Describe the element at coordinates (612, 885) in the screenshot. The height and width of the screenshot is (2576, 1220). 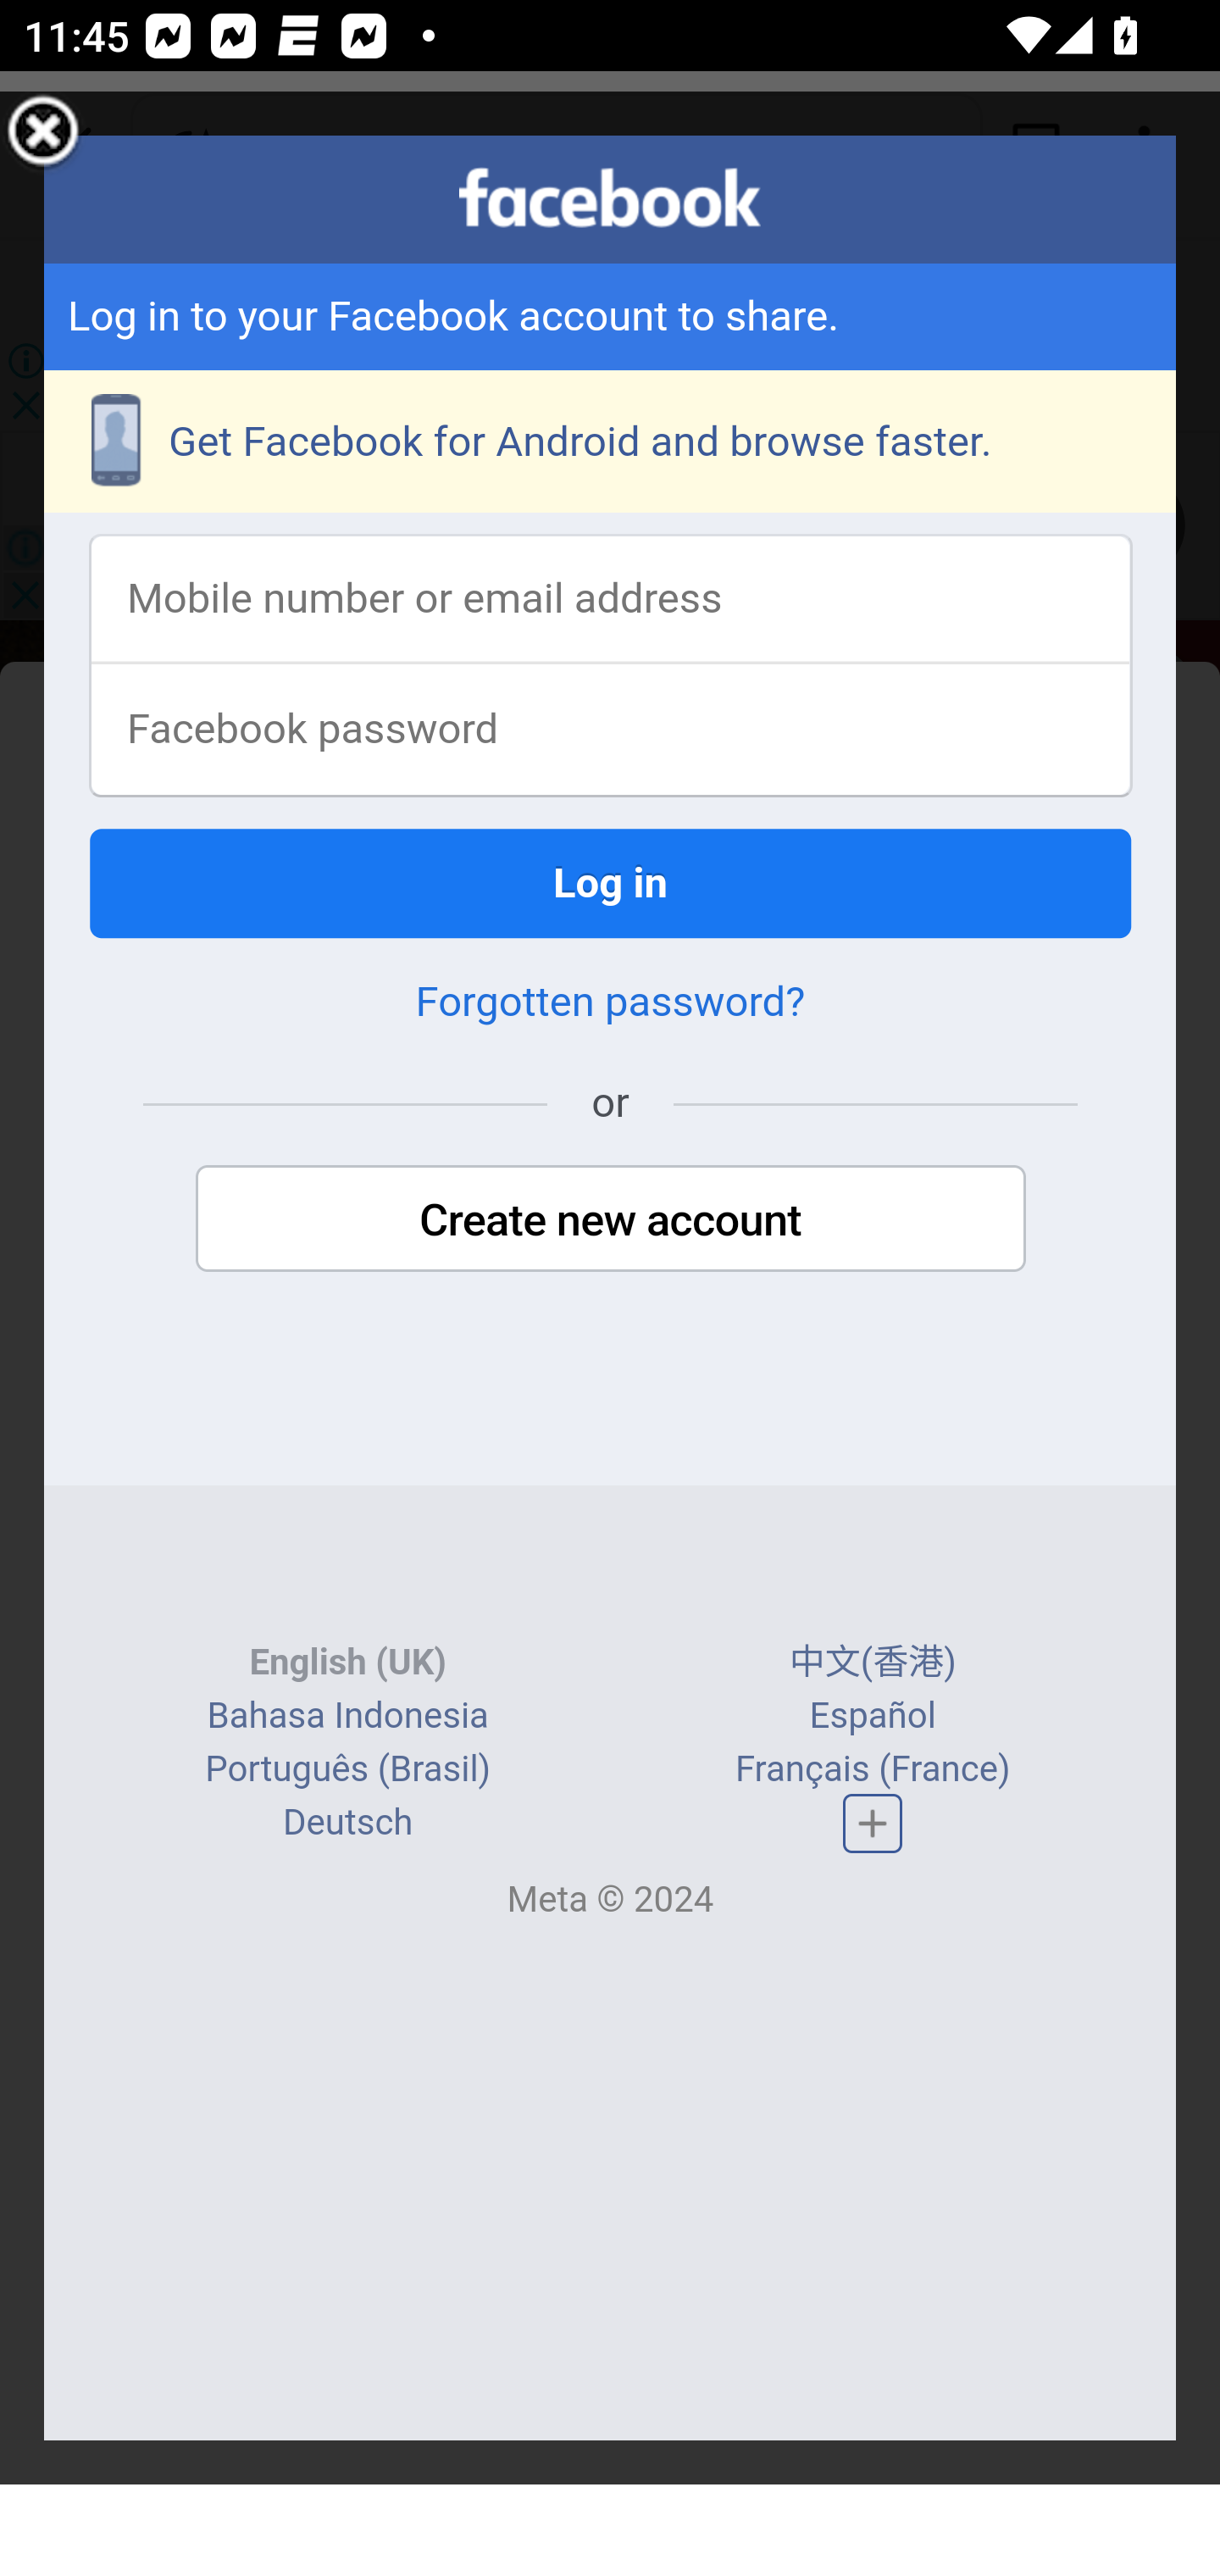
I see `Log in` at that location.